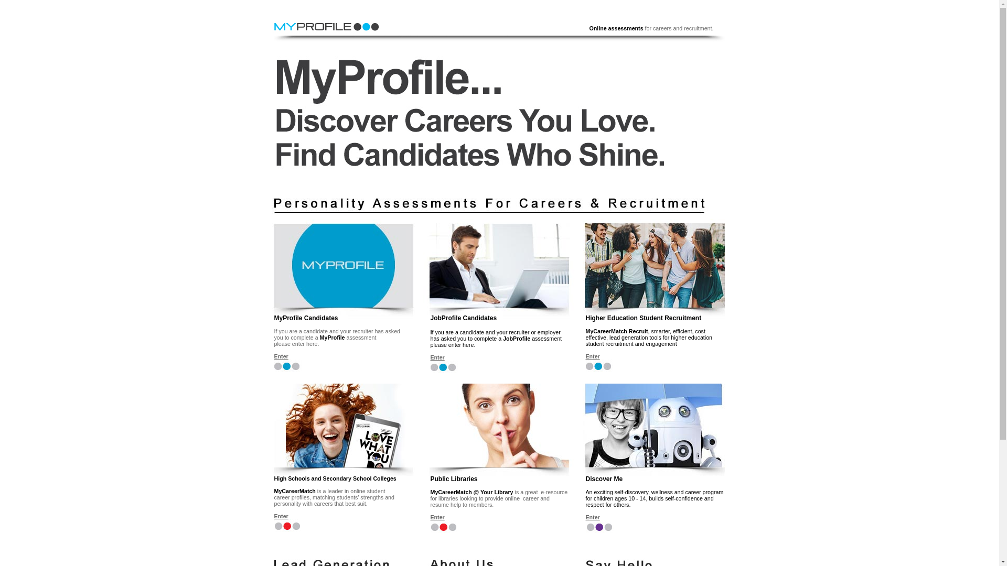 The width and height of the screenshot is (1007, 566). Describe the element at coordinates (437, 517) in the screenshot. I see `Enter` at that location.